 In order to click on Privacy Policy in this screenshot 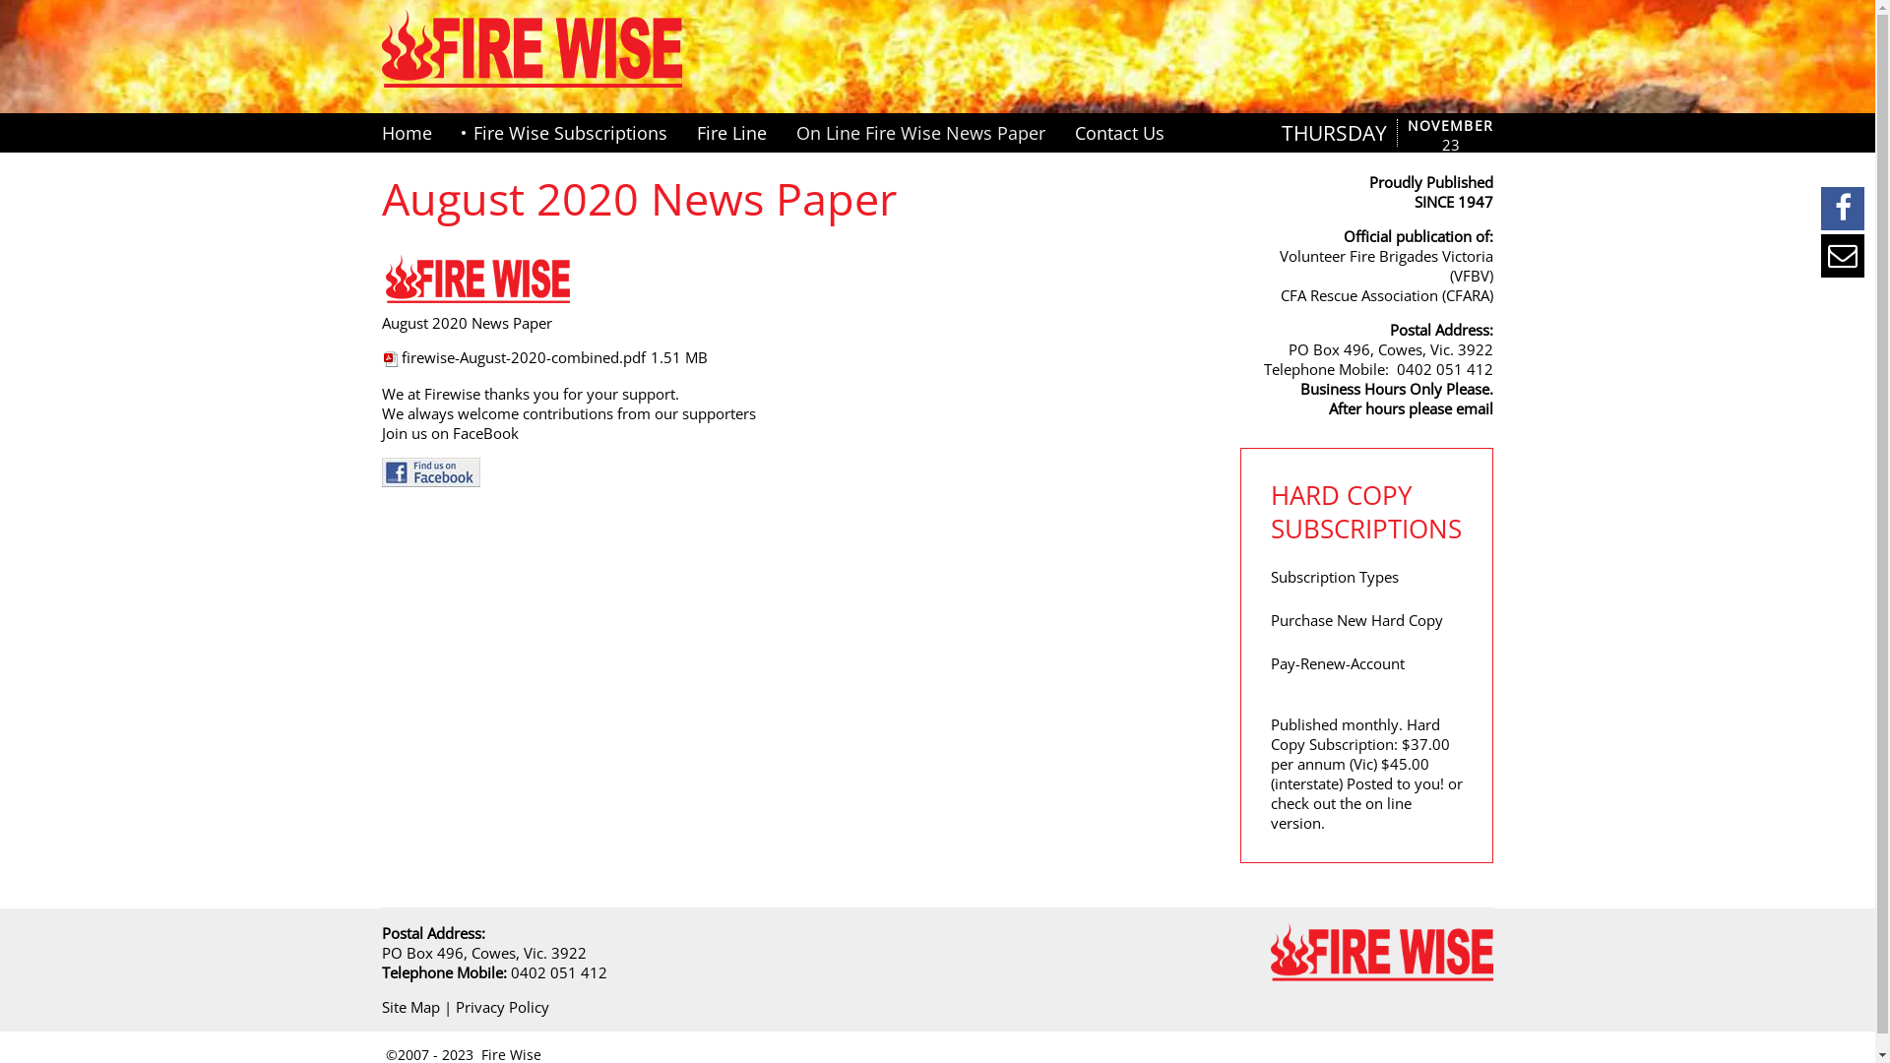, I will do `click(502, 1007)`.